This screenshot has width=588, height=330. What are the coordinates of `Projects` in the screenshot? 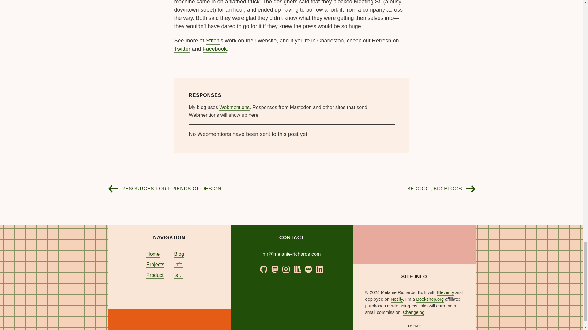 It's located at (155, 265).